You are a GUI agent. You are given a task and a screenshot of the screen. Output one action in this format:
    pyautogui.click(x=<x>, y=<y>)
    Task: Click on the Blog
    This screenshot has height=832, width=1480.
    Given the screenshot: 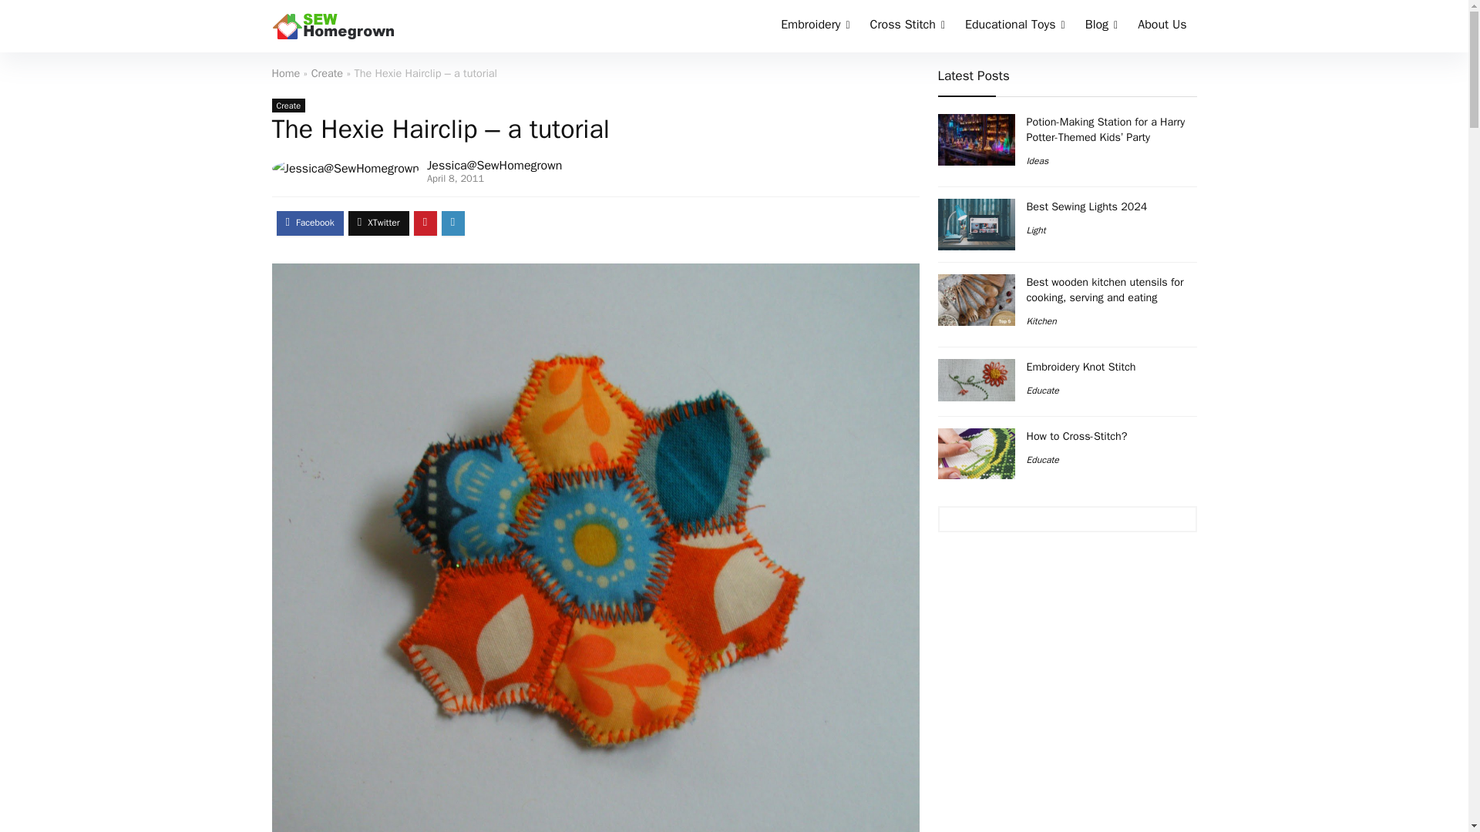 What is the action you would take?
    pyautogui.click(x=1102, y=26)
    